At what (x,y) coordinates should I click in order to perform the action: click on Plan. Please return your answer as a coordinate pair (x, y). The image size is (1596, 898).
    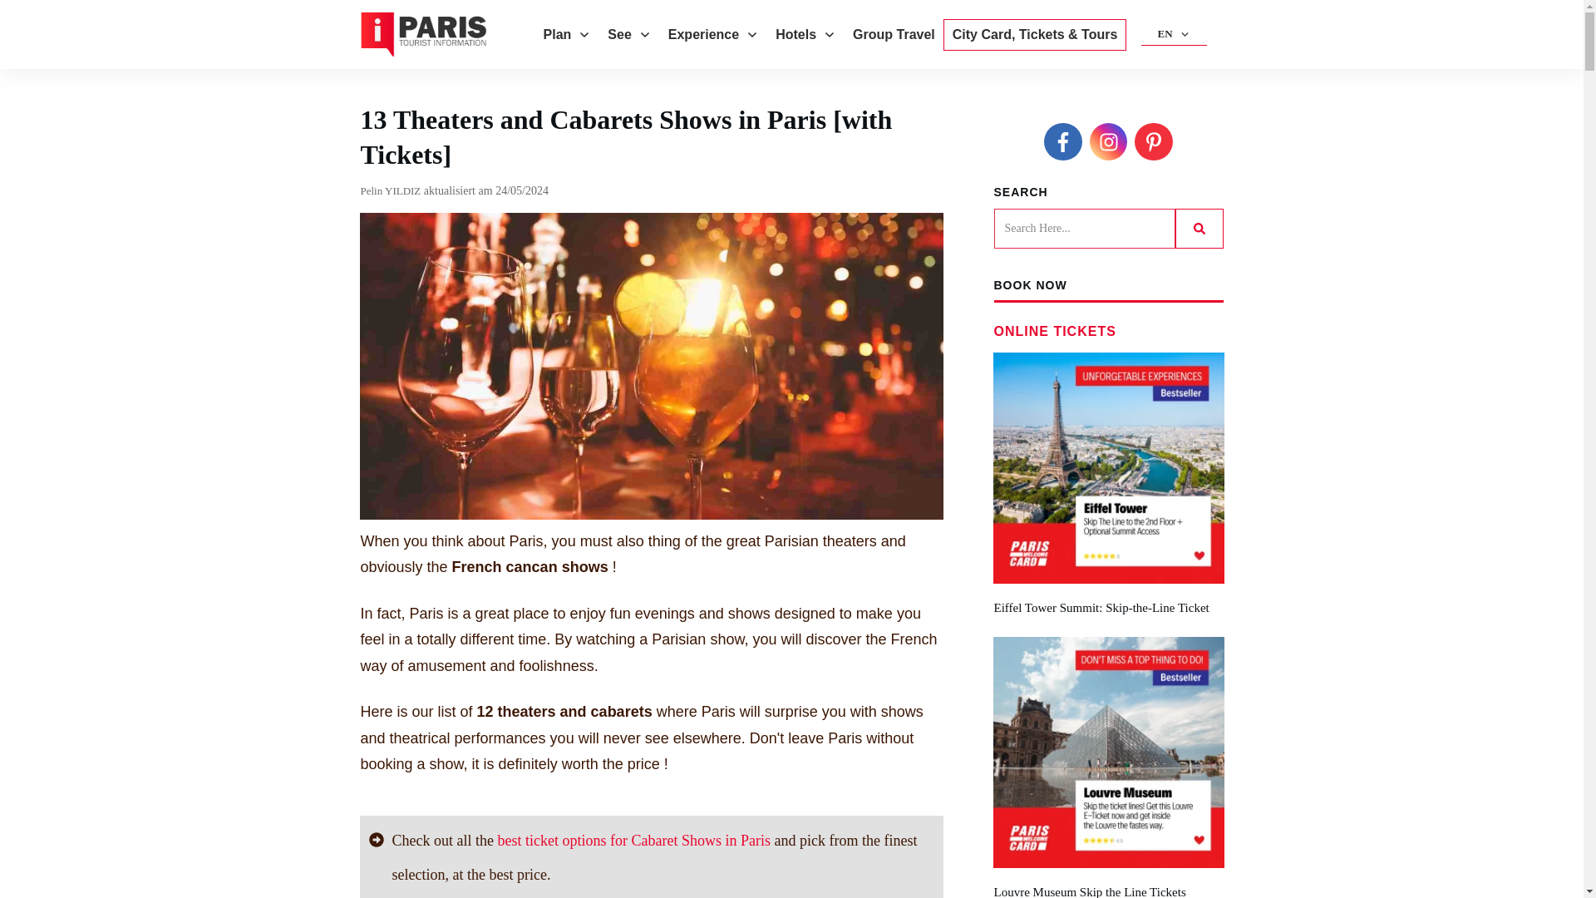
    Looking at the image, I should click on (568, 35).